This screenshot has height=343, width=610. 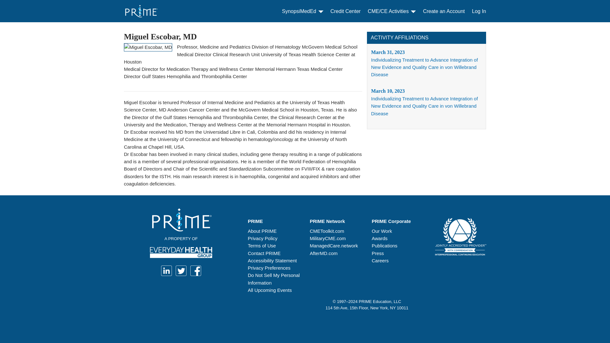 I want to click on SynopsiMedEd, so click(x=302, y=11).